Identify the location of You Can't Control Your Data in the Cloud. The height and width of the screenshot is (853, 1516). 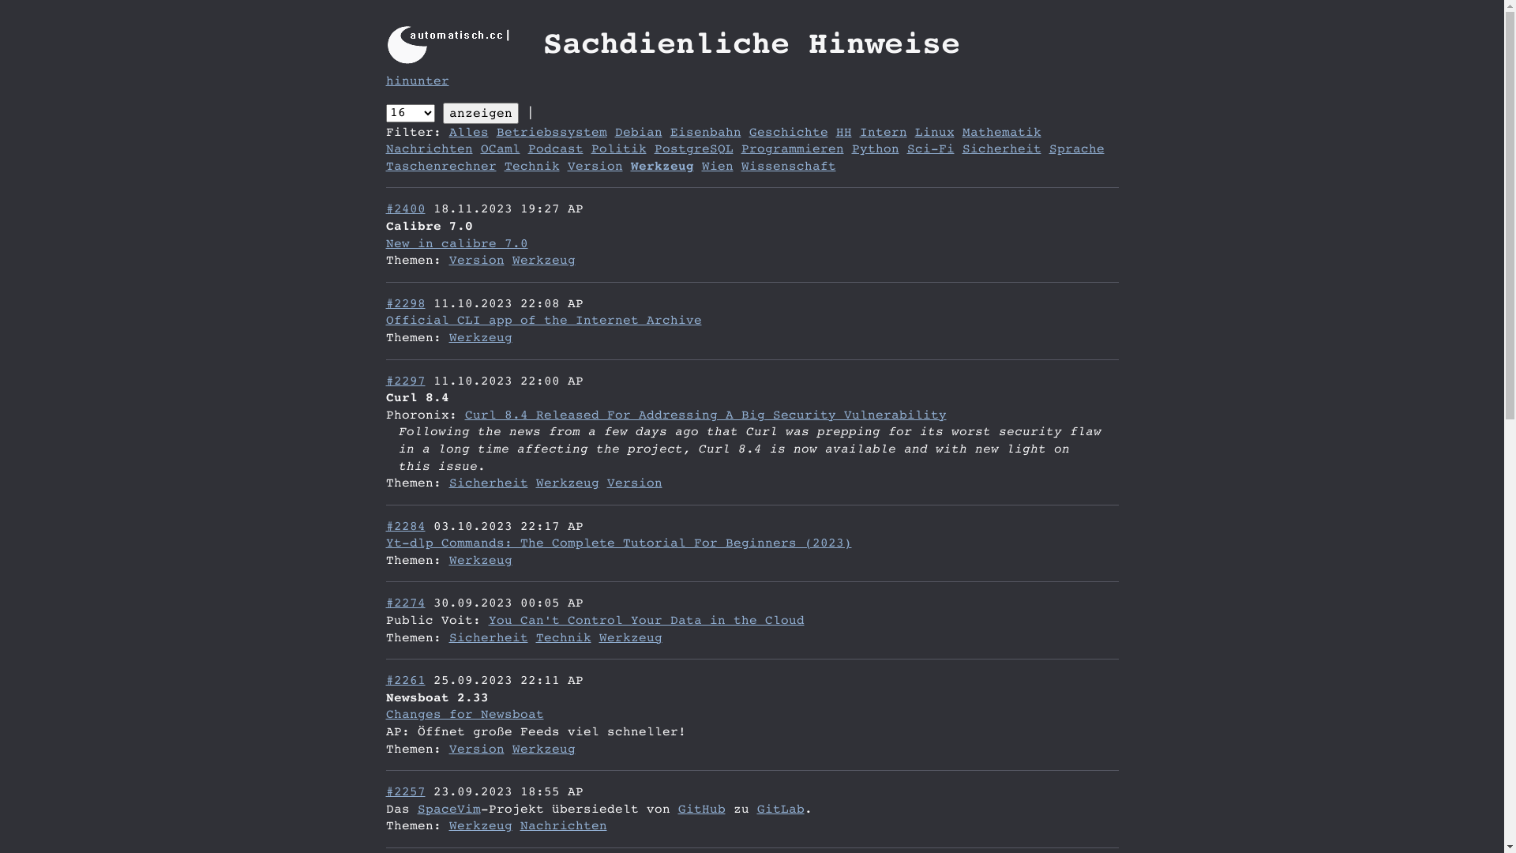
(646, 621).